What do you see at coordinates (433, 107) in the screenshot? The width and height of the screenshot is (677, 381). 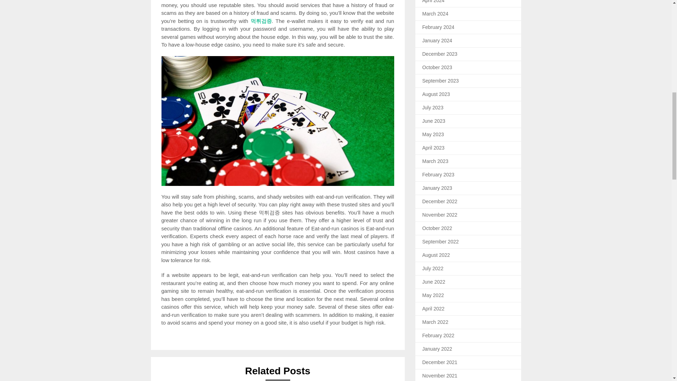 I see `July 2023` at bounding box center [433, 107].